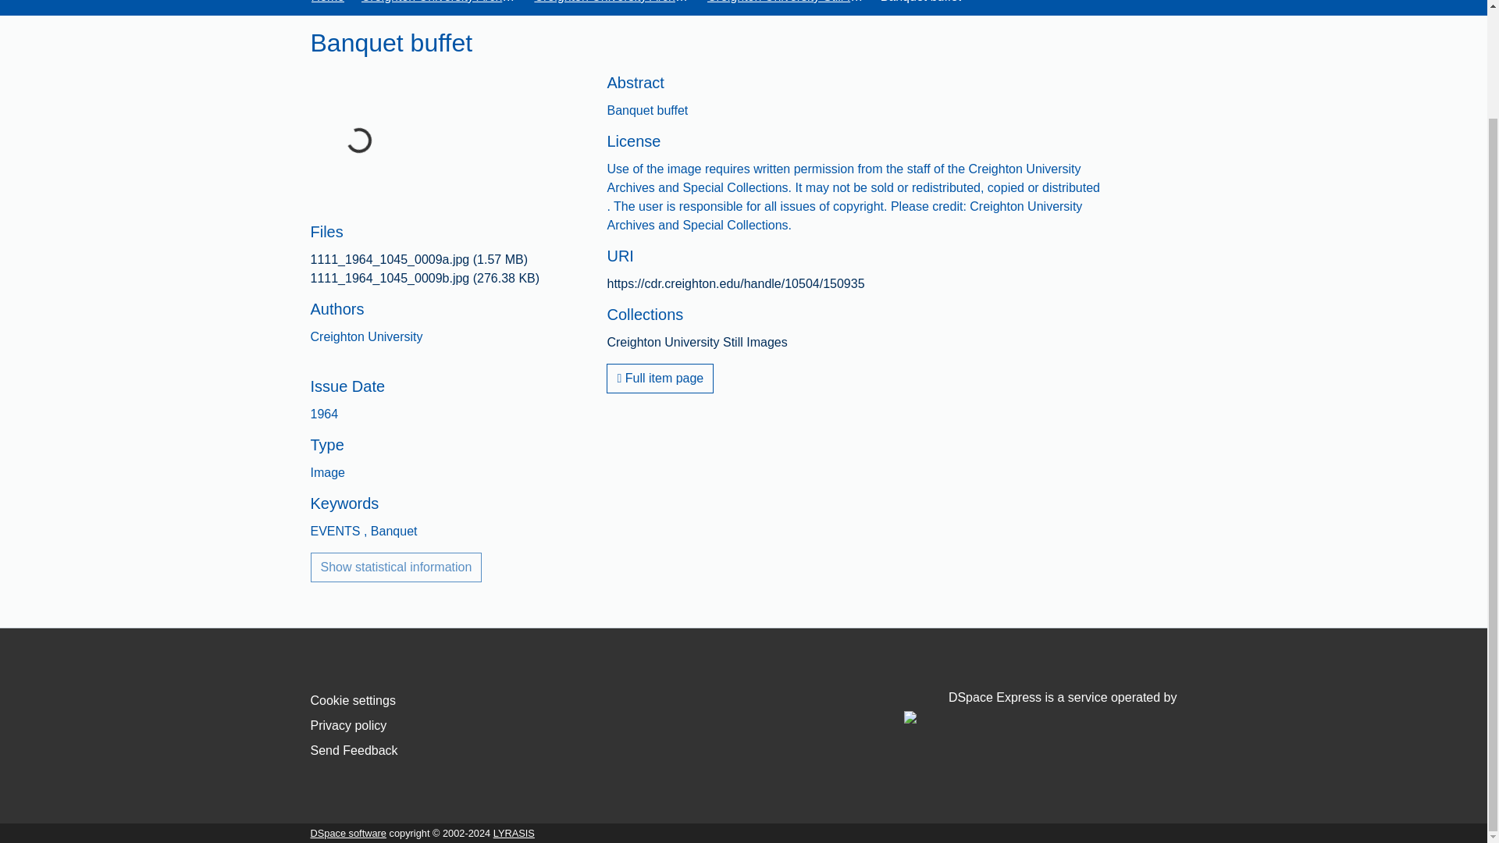 Image resolution: width=1499 pixels, height=843 pixels. I want to click on LYRASIS, so click(514, 832).